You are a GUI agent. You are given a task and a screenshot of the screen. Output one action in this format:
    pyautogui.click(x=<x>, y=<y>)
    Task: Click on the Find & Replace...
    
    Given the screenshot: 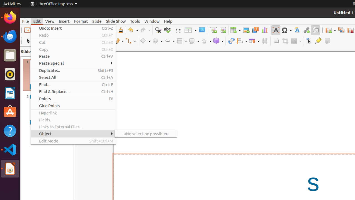 What is the action you would take?
    pyautogui.click(x=73, y=92)
    